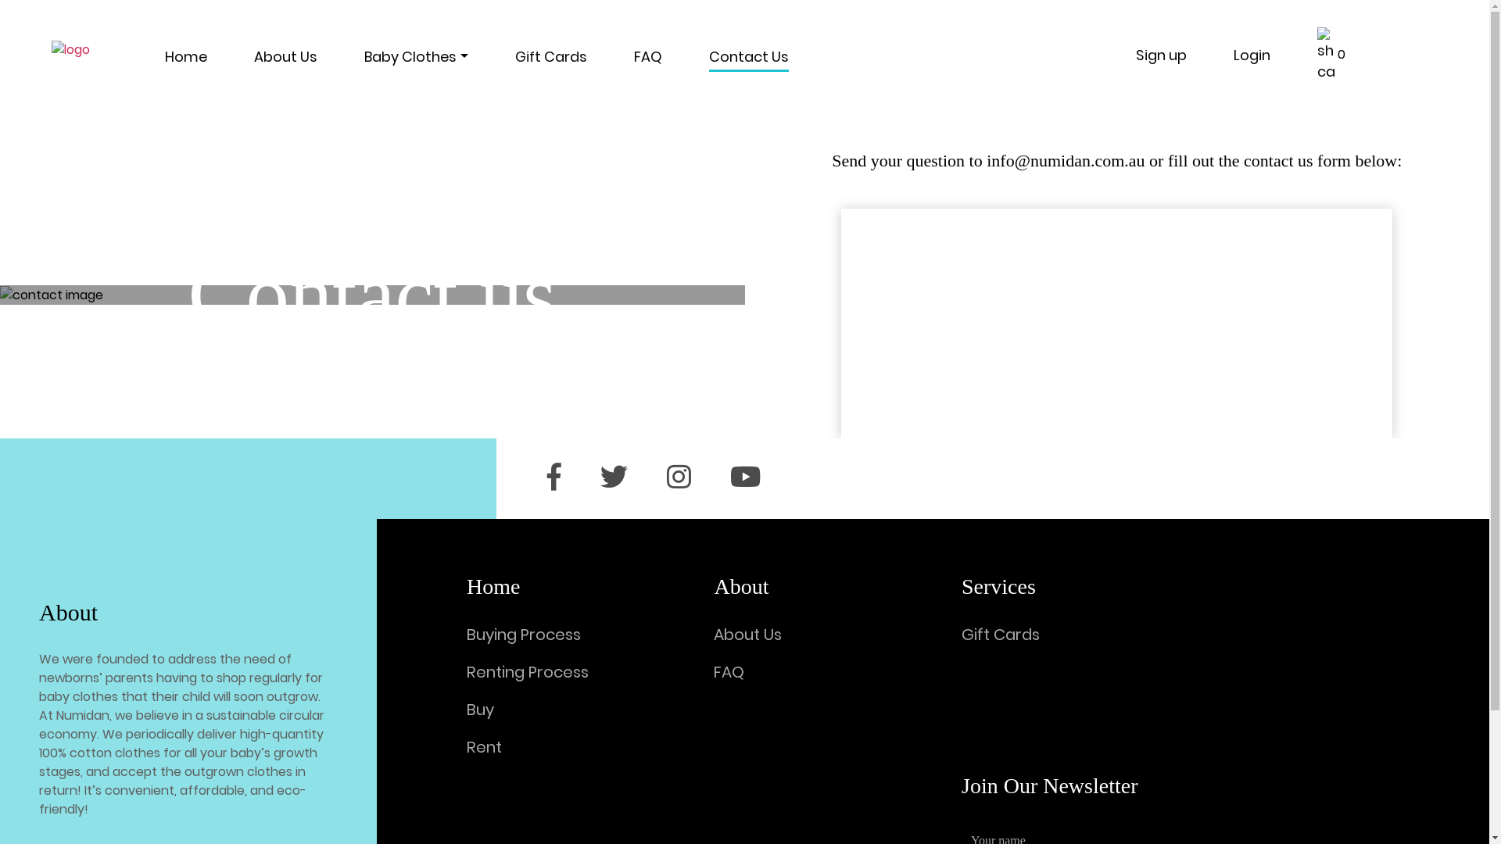 This screenshot has height=844, width=1501. Describe the element at coordinates (485, 747) in the screenshot. I see `Rent` at that location.